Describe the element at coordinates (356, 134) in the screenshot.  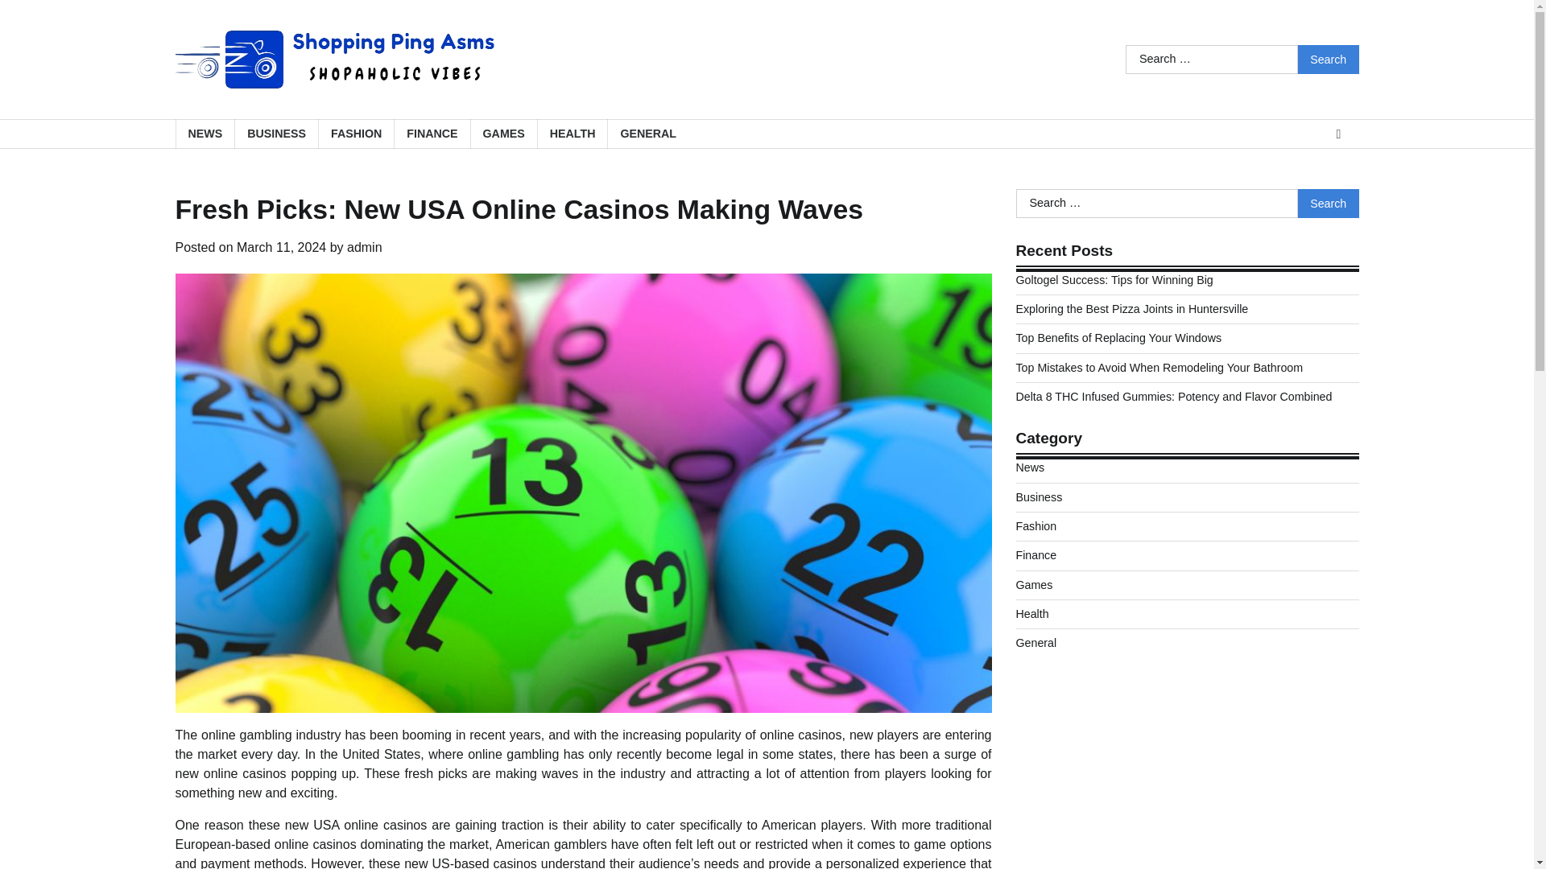
I see `FASHION` at that location.